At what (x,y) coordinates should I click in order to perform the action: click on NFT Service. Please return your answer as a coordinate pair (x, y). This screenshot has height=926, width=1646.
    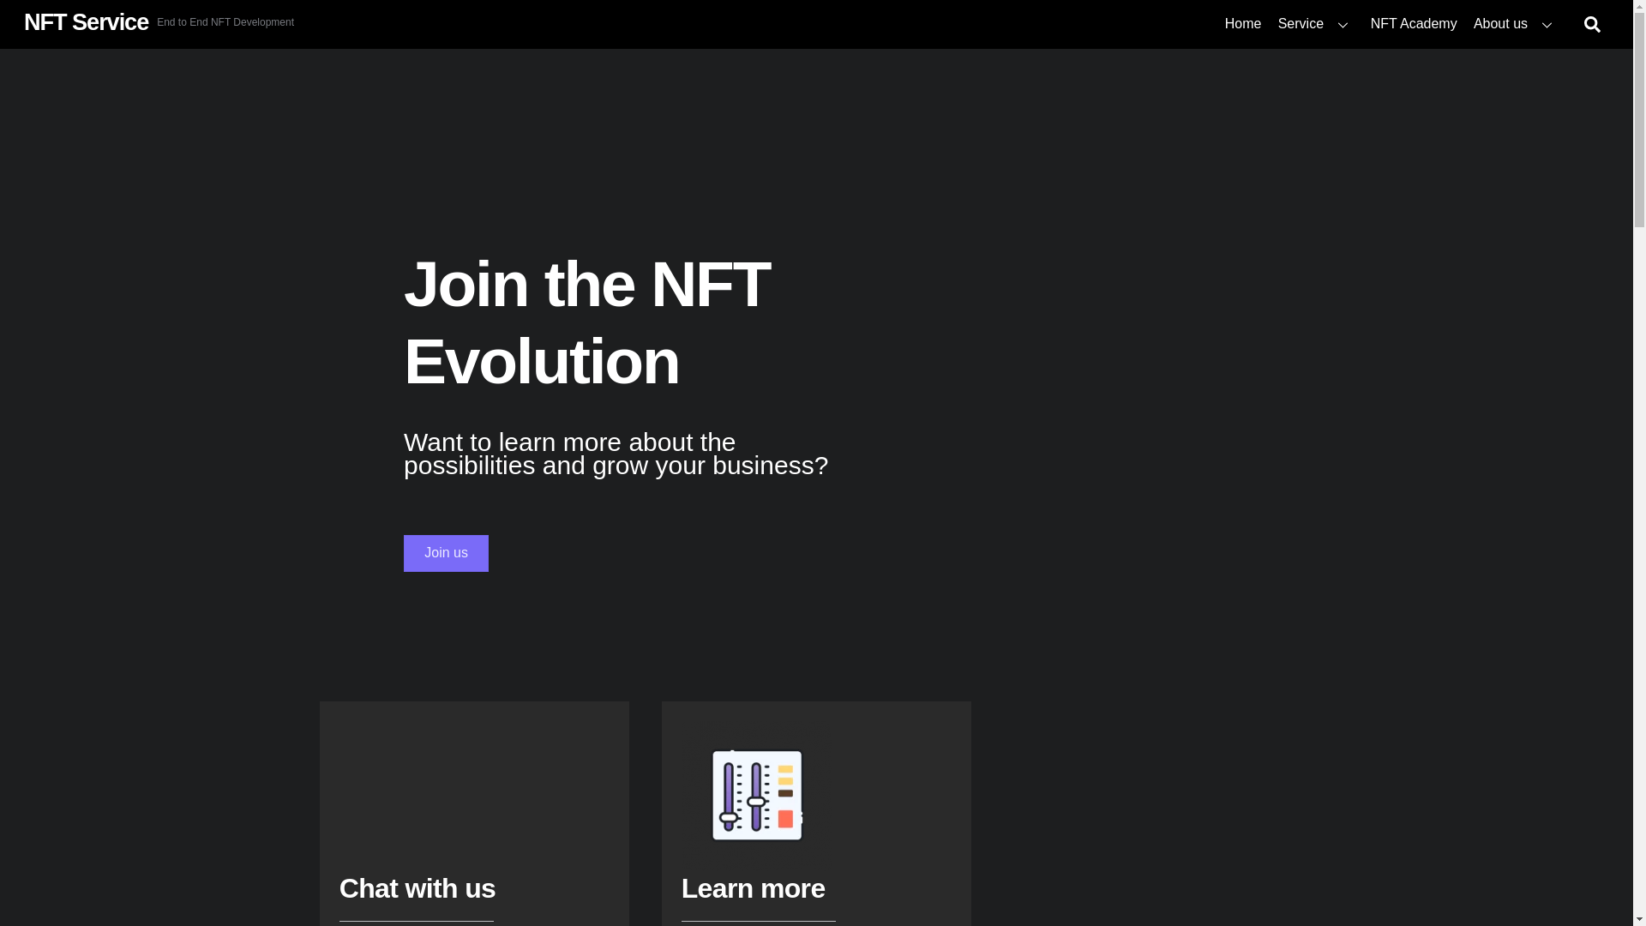
    Looking at the image, I should click on (1516, 24).